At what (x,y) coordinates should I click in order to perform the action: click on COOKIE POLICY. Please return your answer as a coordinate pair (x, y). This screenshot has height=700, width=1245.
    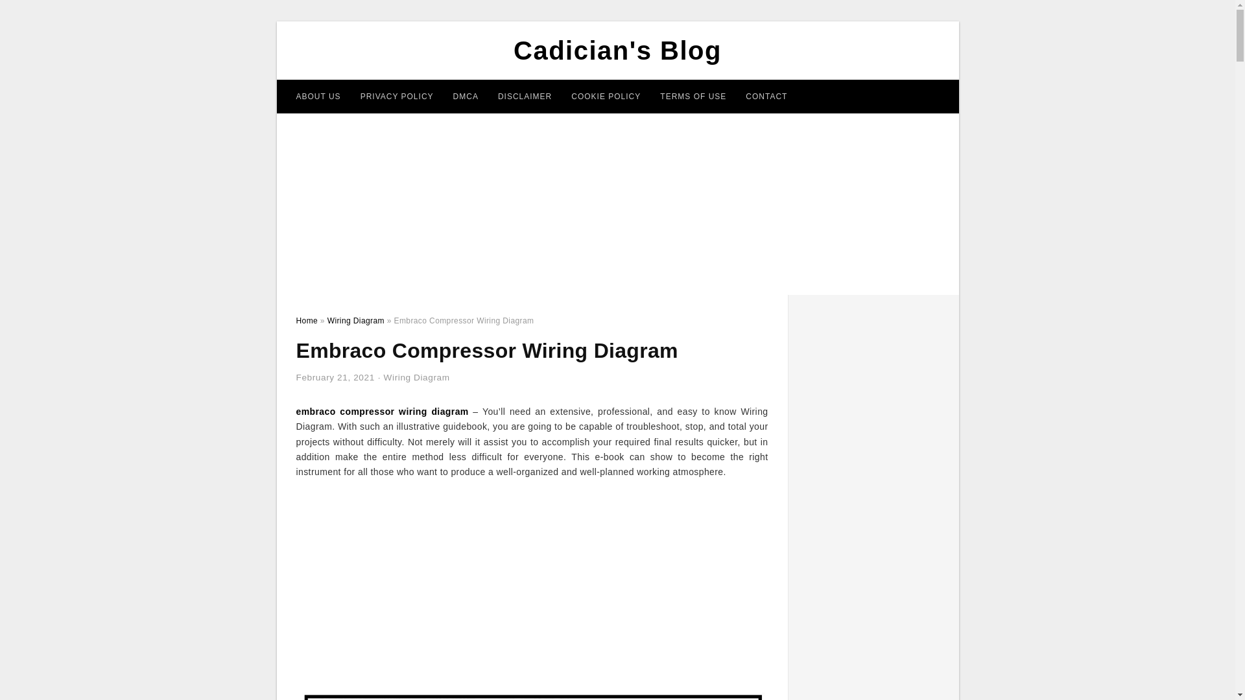
    Looking at the image, I should click on (606, 96).